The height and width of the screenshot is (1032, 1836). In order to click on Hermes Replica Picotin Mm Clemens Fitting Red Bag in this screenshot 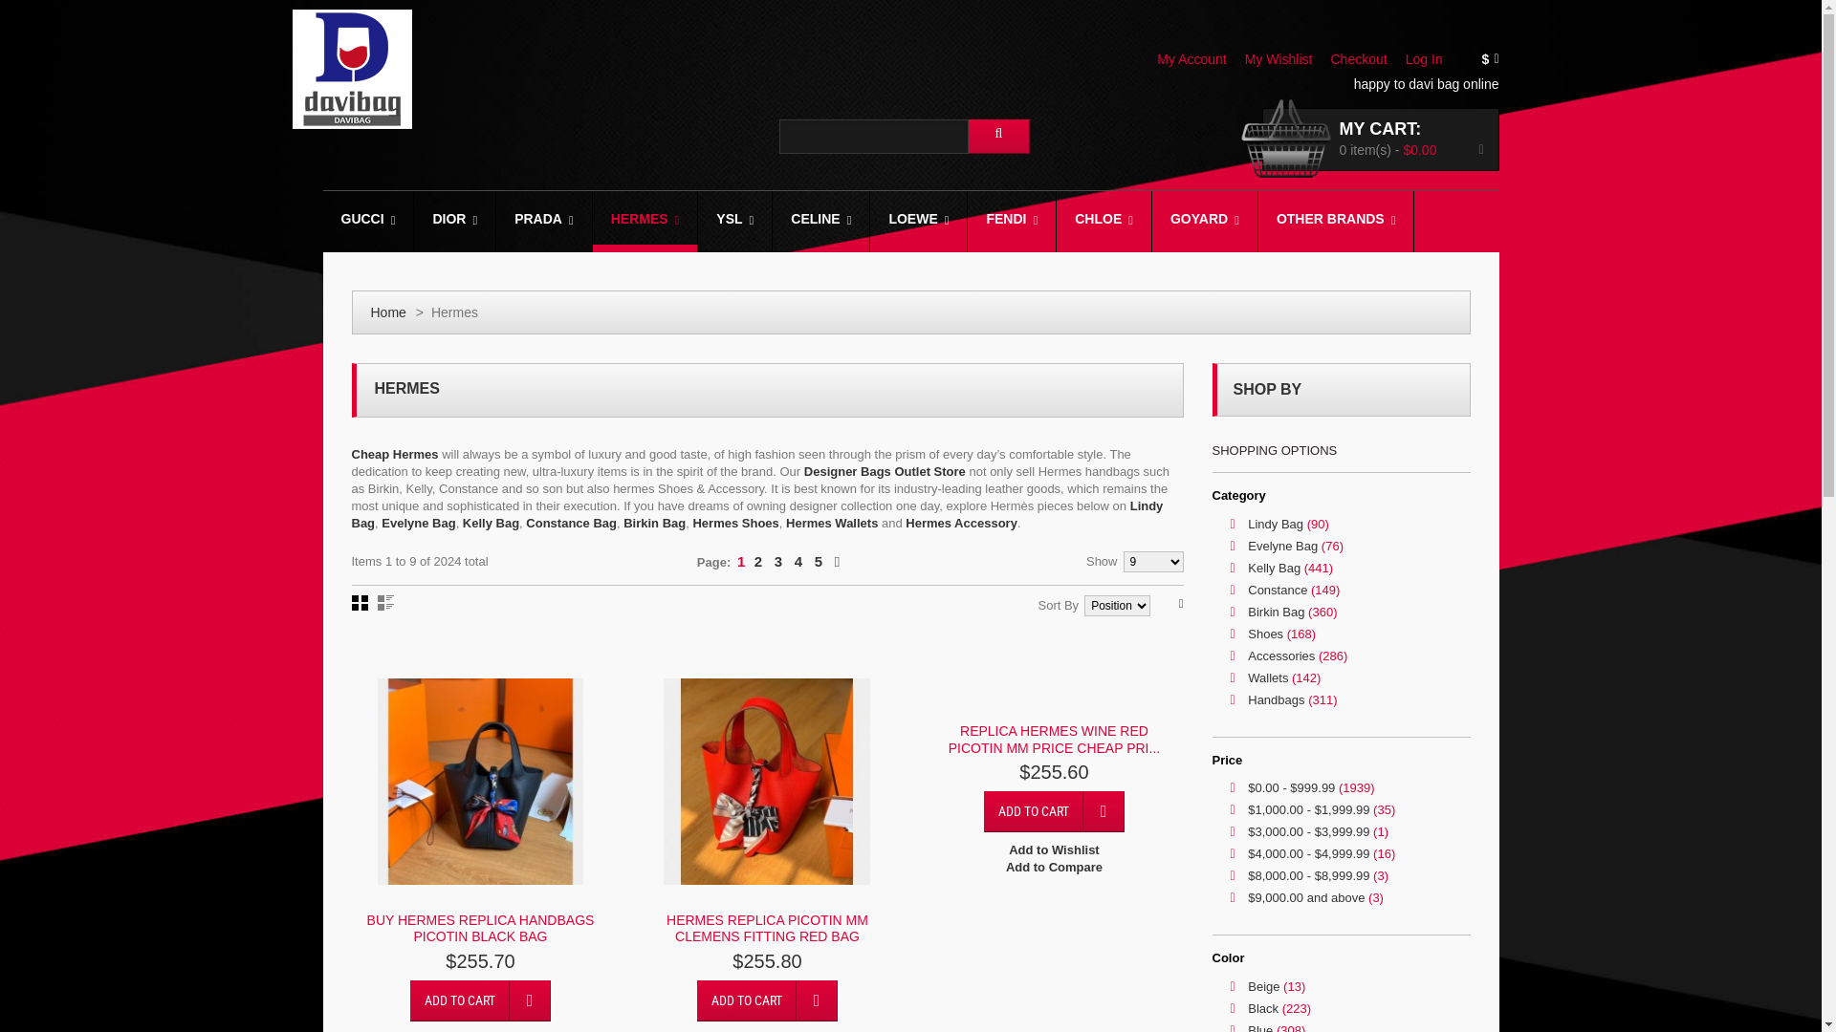, I will do `click(767, 782)`.